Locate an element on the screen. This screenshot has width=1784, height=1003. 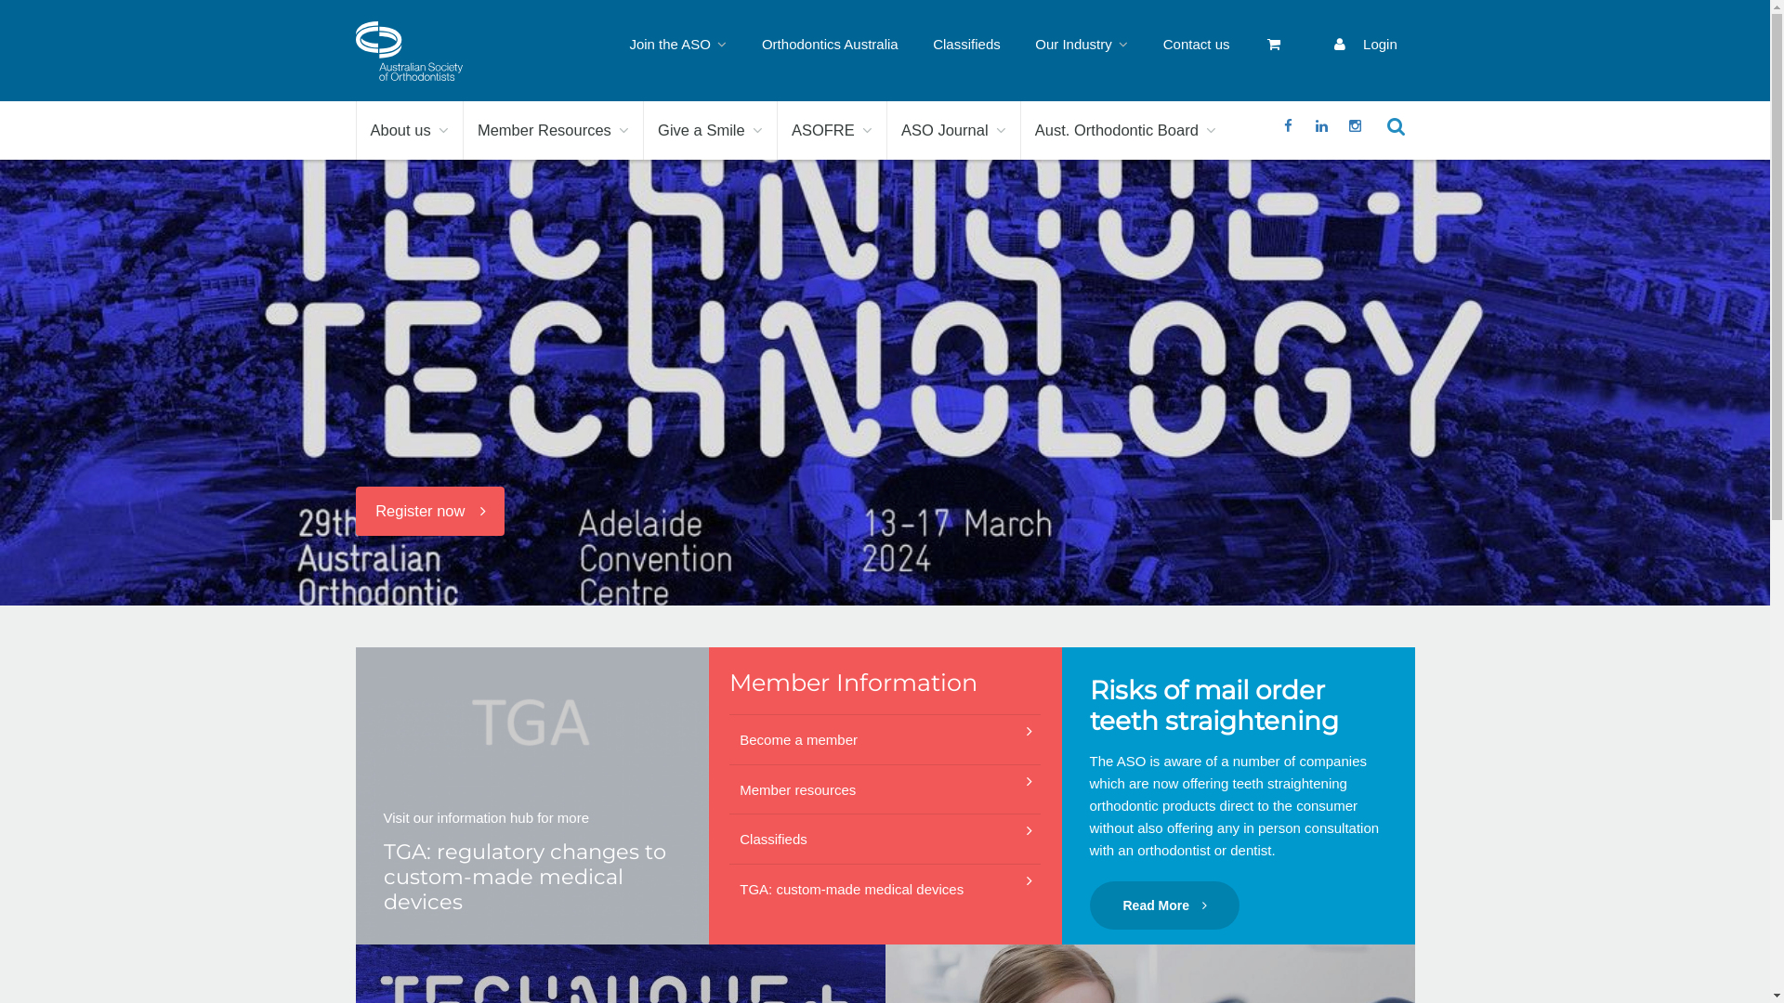
Read More is located at coordinates (1164, 905).